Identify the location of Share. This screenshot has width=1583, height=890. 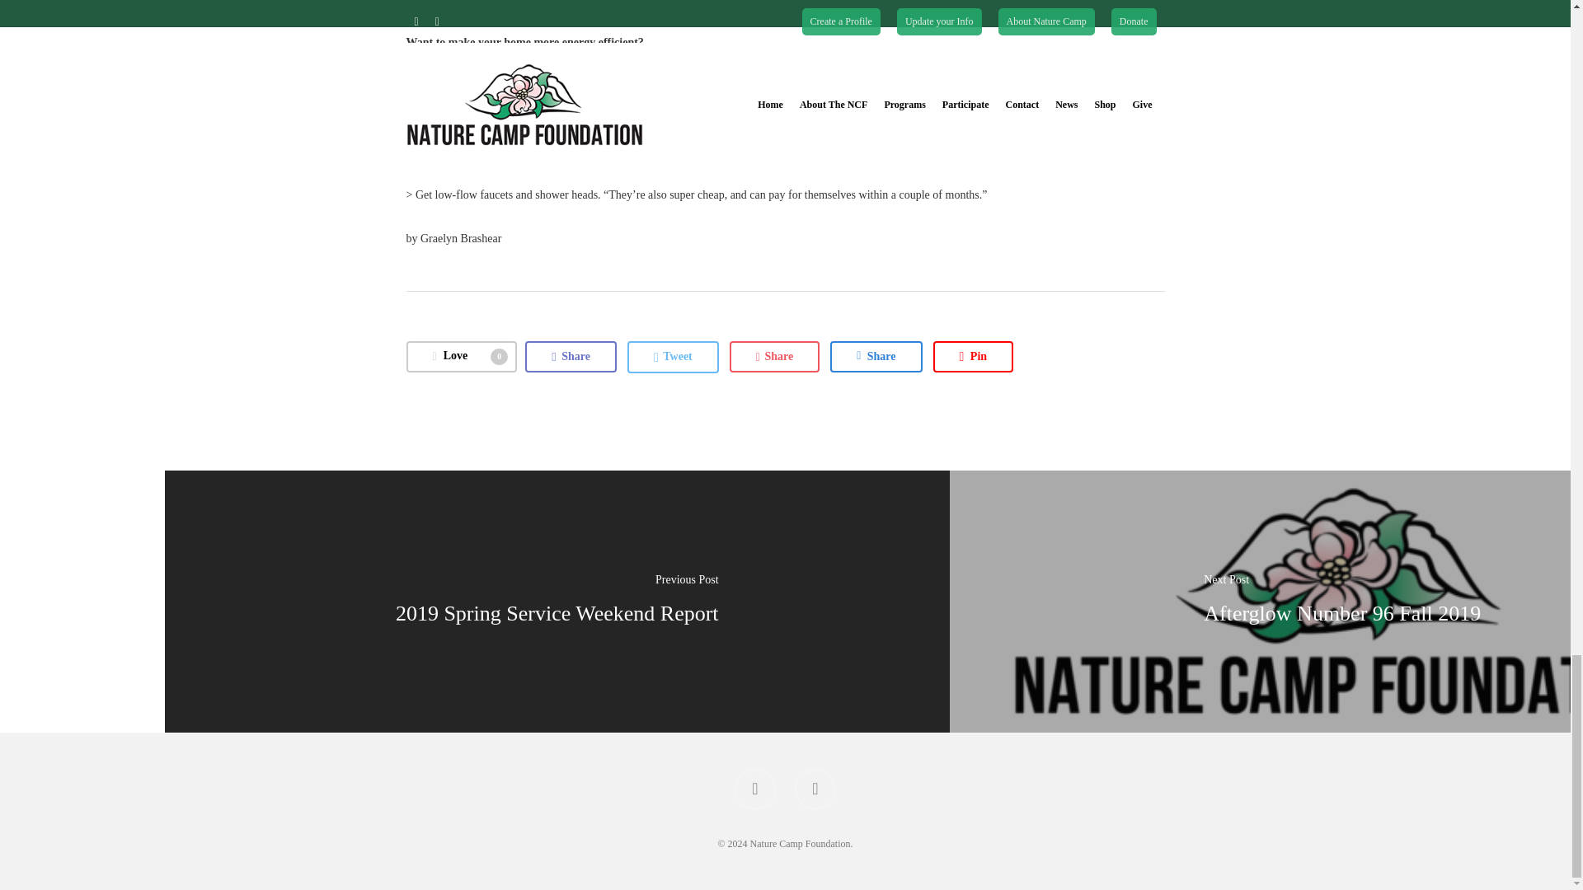
(571, 356).